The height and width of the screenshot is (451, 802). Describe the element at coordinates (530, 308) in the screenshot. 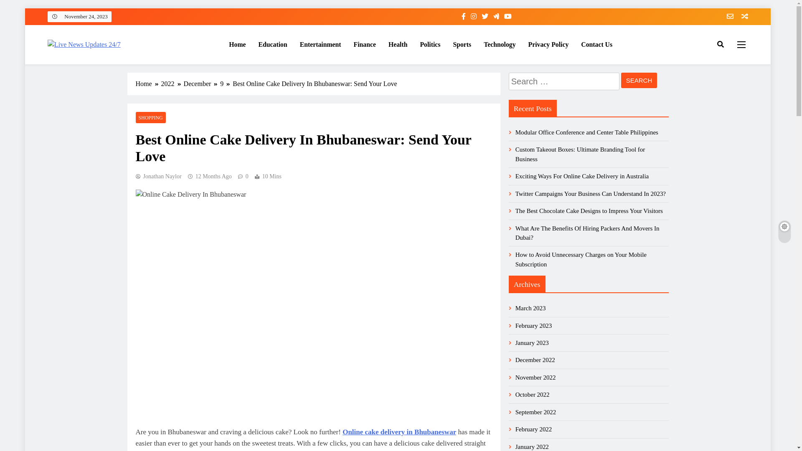

I see `March 2023` at that location.